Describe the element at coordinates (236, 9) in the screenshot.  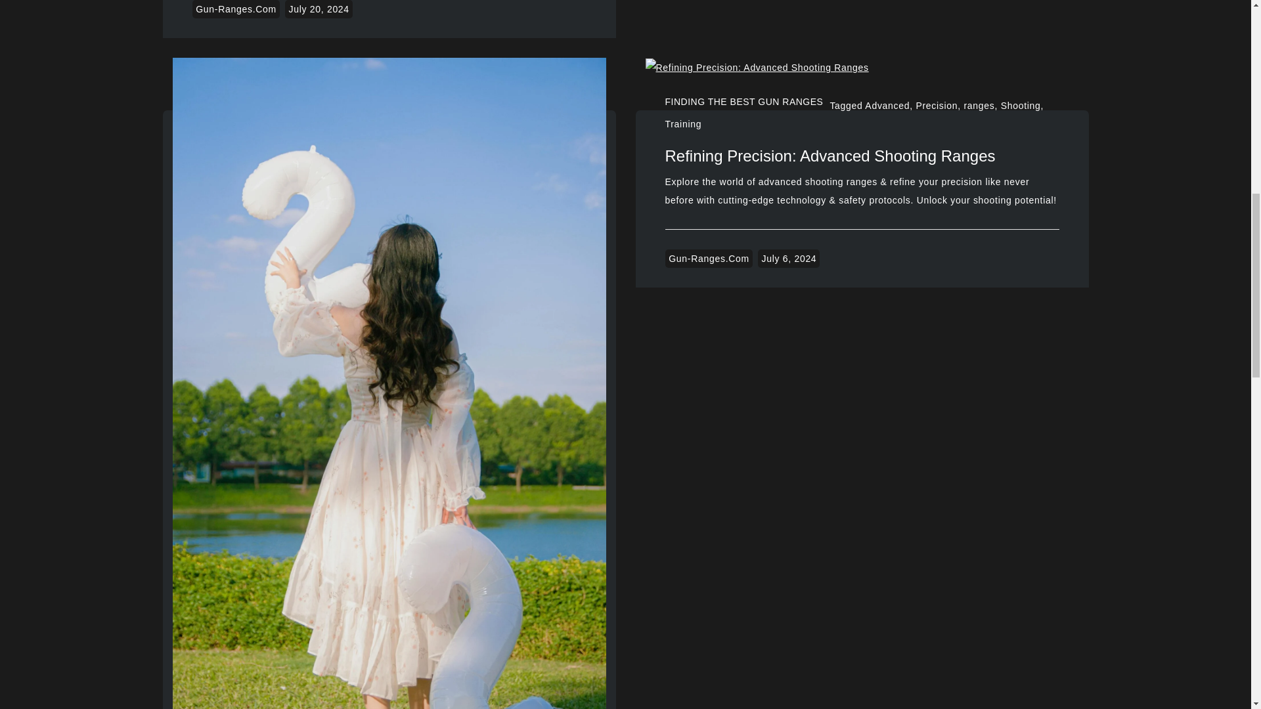
I see `Gun-Ranges.Com` at that location.